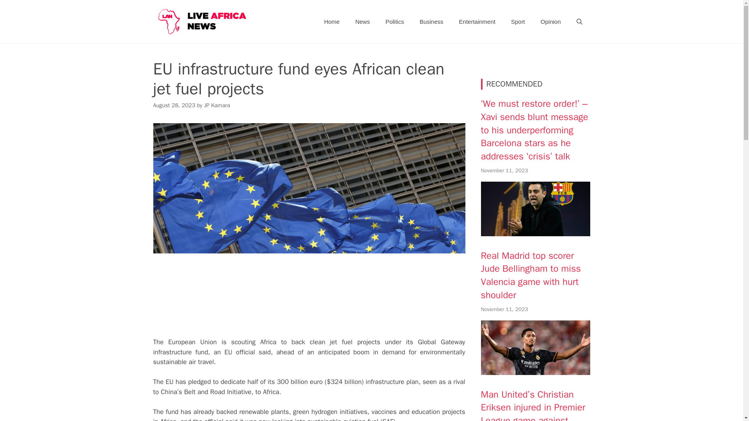 The height and width of the screenshot is (421, 749). Describe the element at coordinates (395, 22) in the screenshot. I see `Politics` at that location.